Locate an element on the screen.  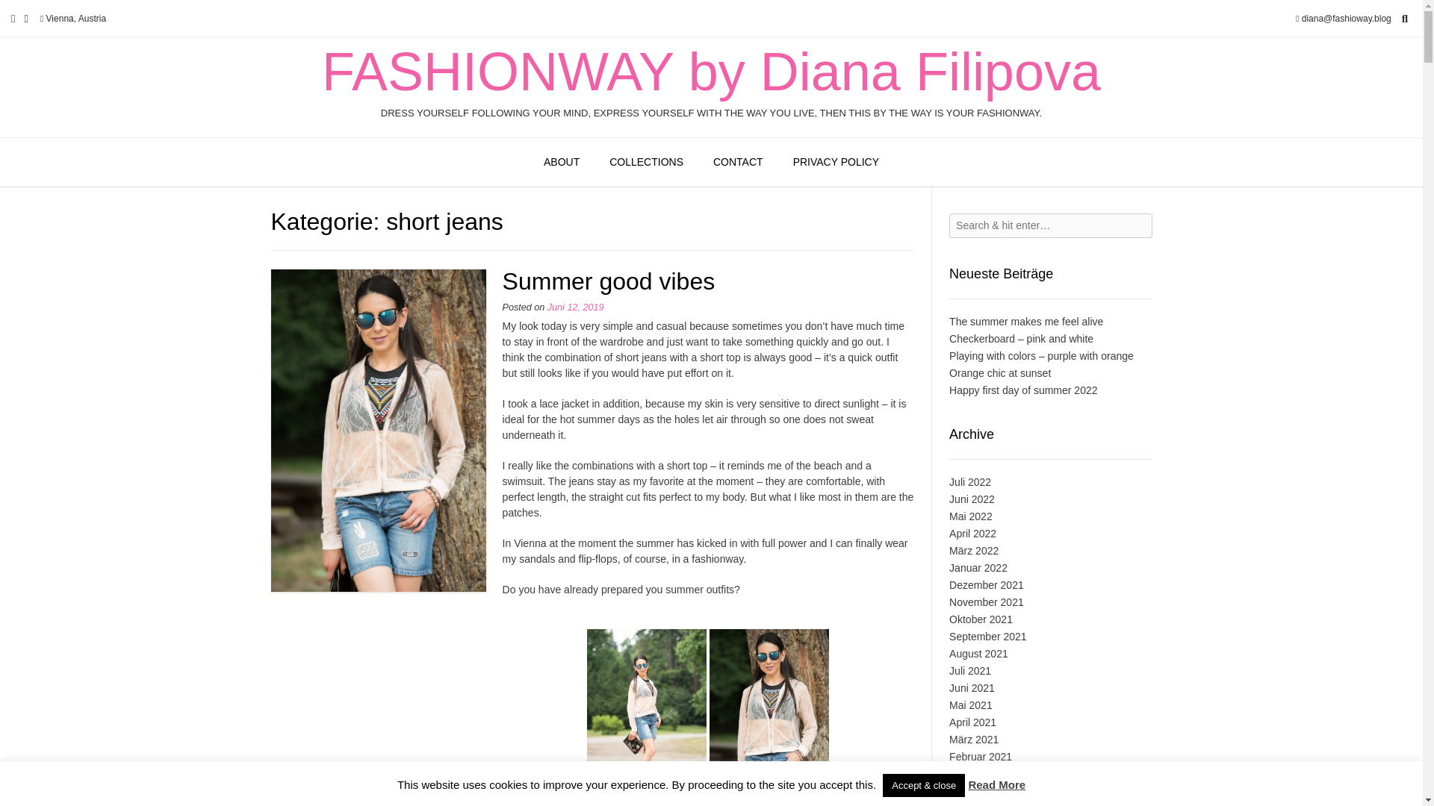
ABOUT is located at coordinates (562, 162).